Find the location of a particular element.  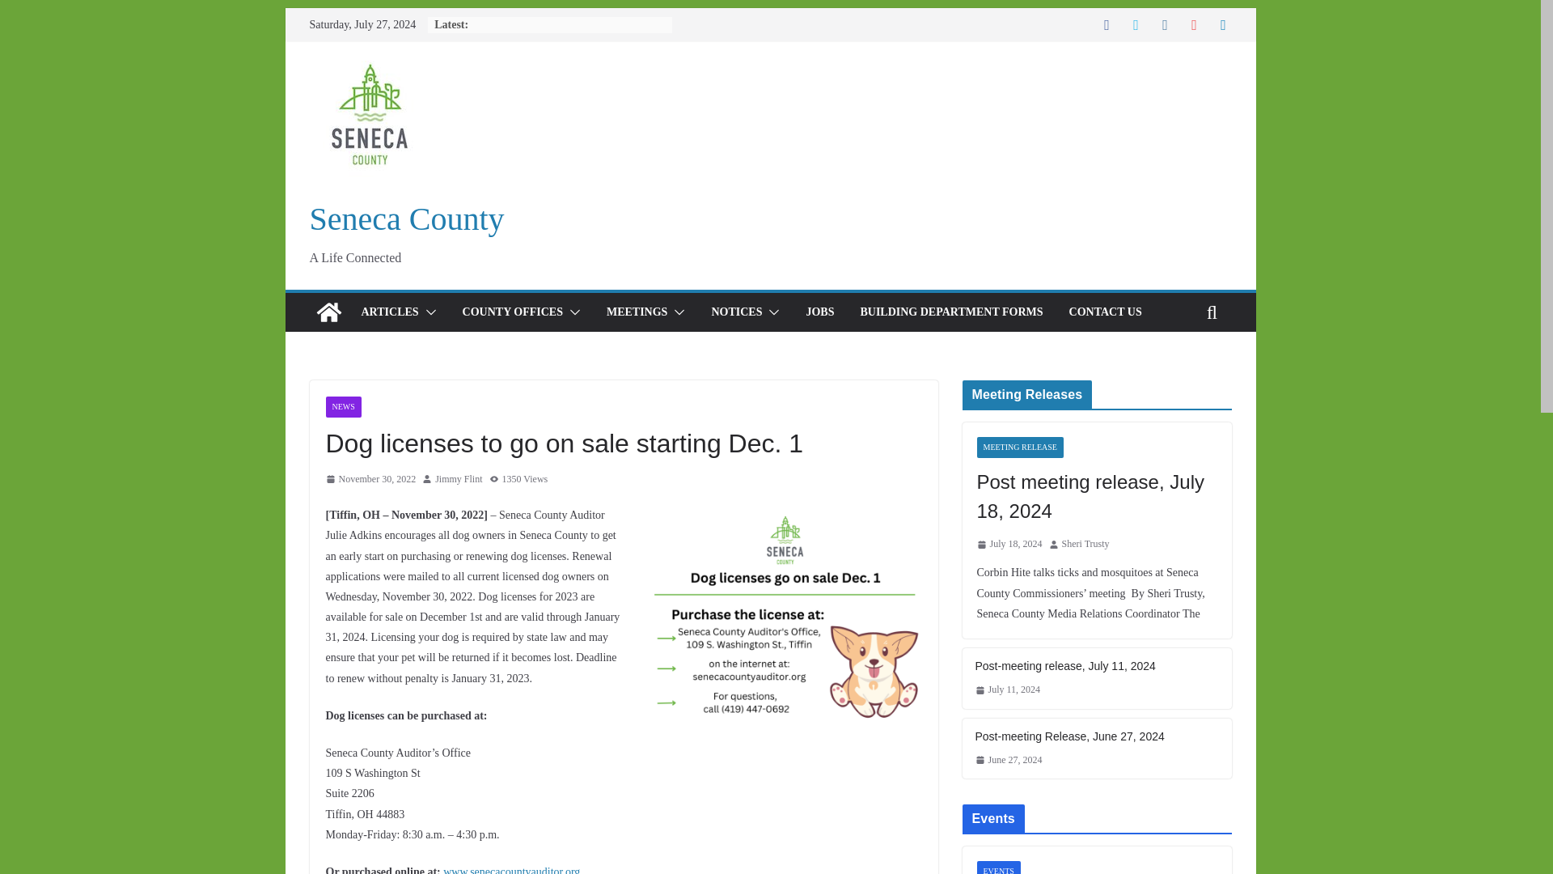

COUNTY OFFICES is located at coordinates (513, 312).